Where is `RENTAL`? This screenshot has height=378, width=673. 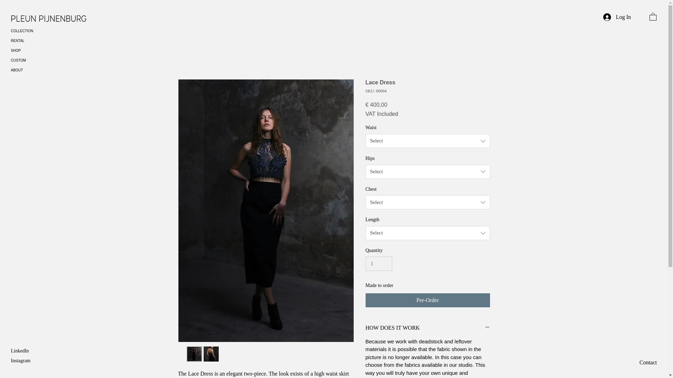
RENTAL is located at coordinates (30, 41).